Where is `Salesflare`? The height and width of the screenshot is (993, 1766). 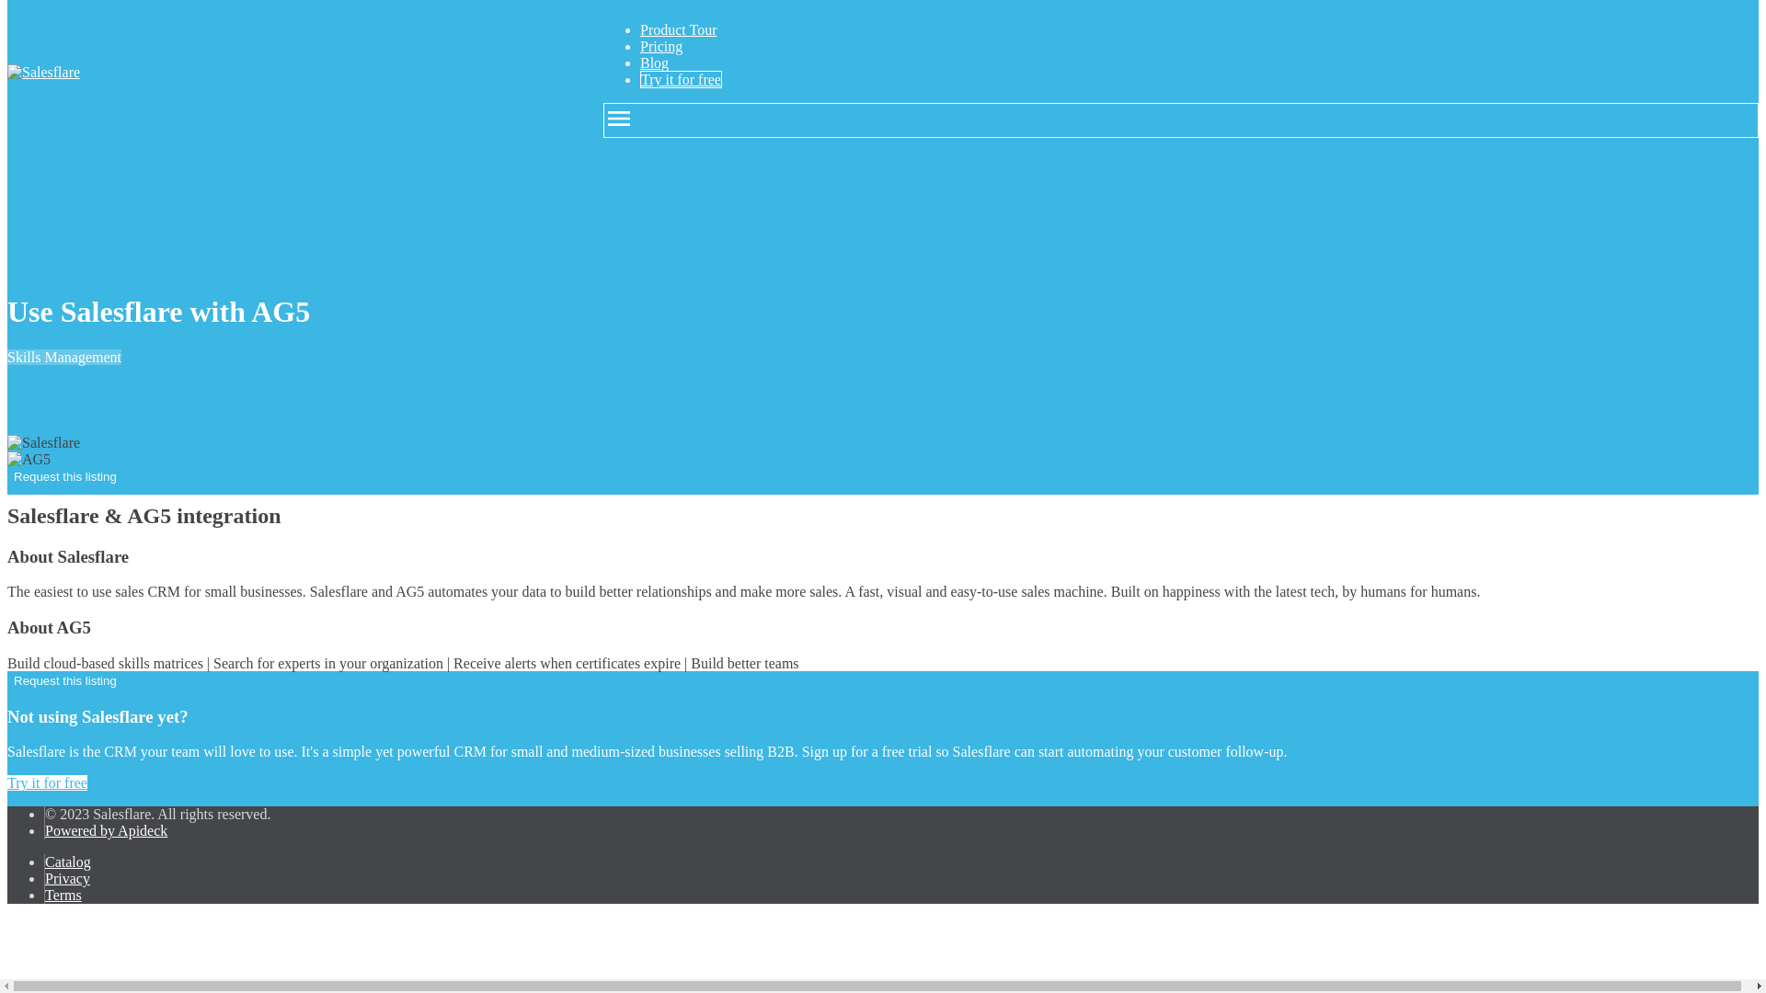
Salesflare is located at coordinates (42, 72).